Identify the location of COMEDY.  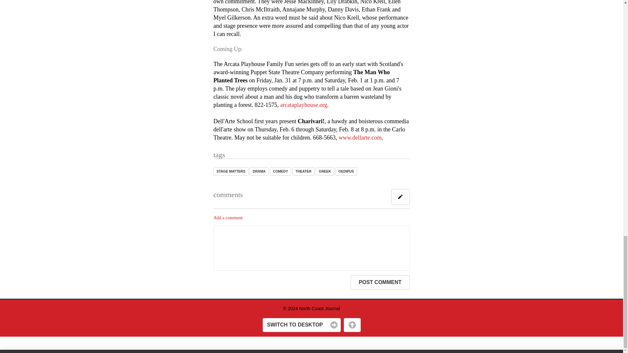
(281, 171).